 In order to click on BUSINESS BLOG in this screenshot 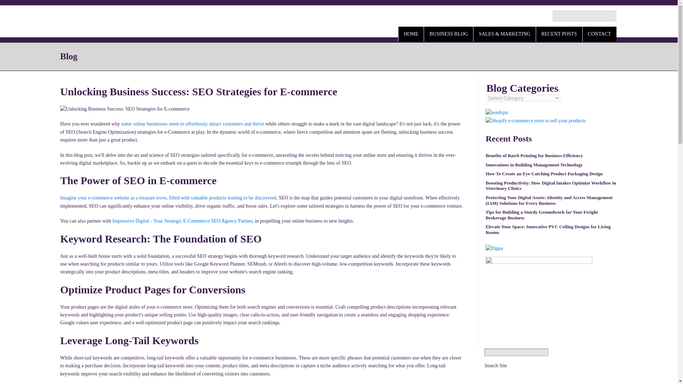, I will do `click(449, 33)`.